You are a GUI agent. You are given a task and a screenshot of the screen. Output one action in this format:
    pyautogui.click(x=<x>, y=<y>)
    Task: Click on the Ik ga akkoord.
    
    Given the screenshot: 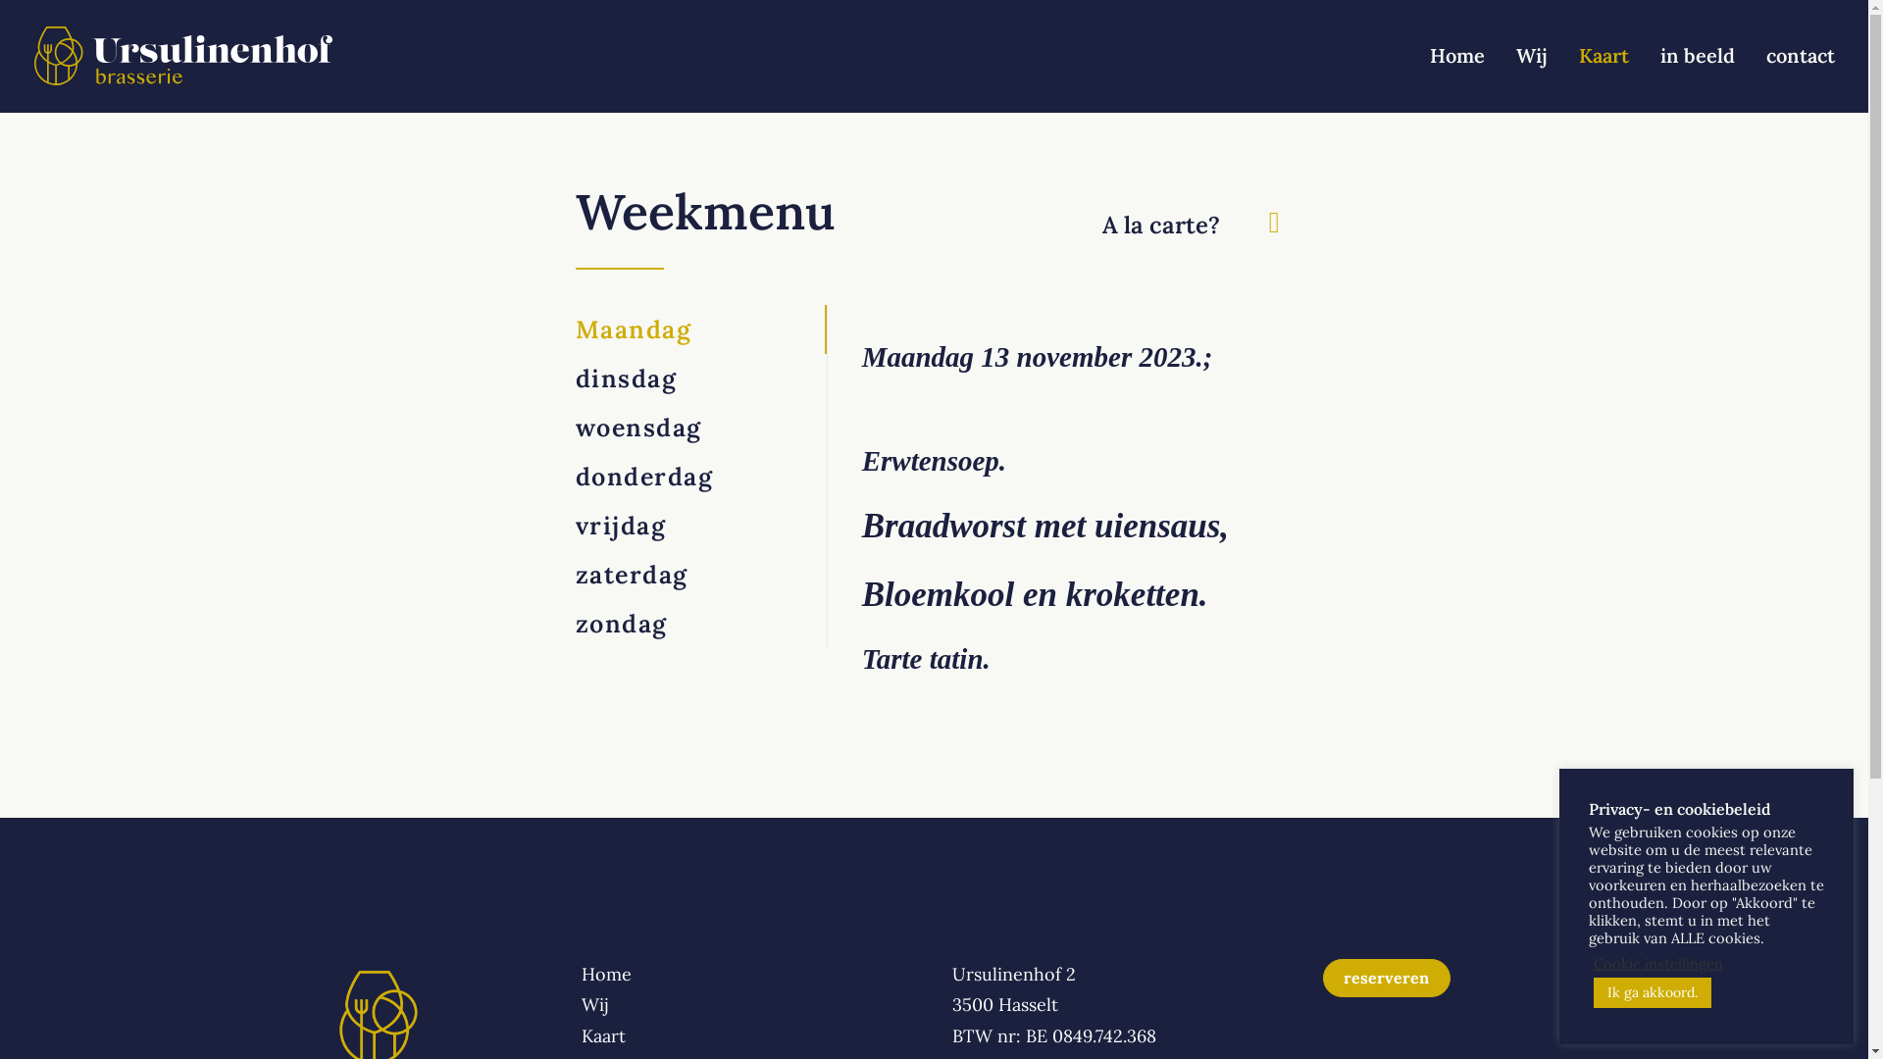 What is the action you would take?
    pyautogui.click(x=1653, y=992)
    